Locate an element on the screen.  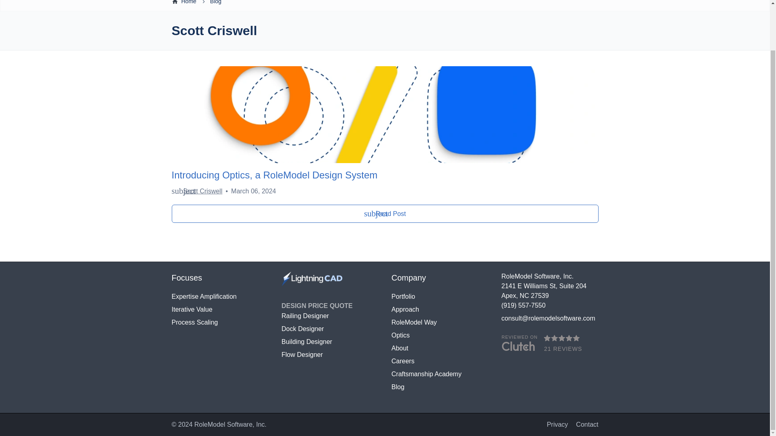
Introducing Optics, a RoleModel Design System is located at coordinates (385, 175).